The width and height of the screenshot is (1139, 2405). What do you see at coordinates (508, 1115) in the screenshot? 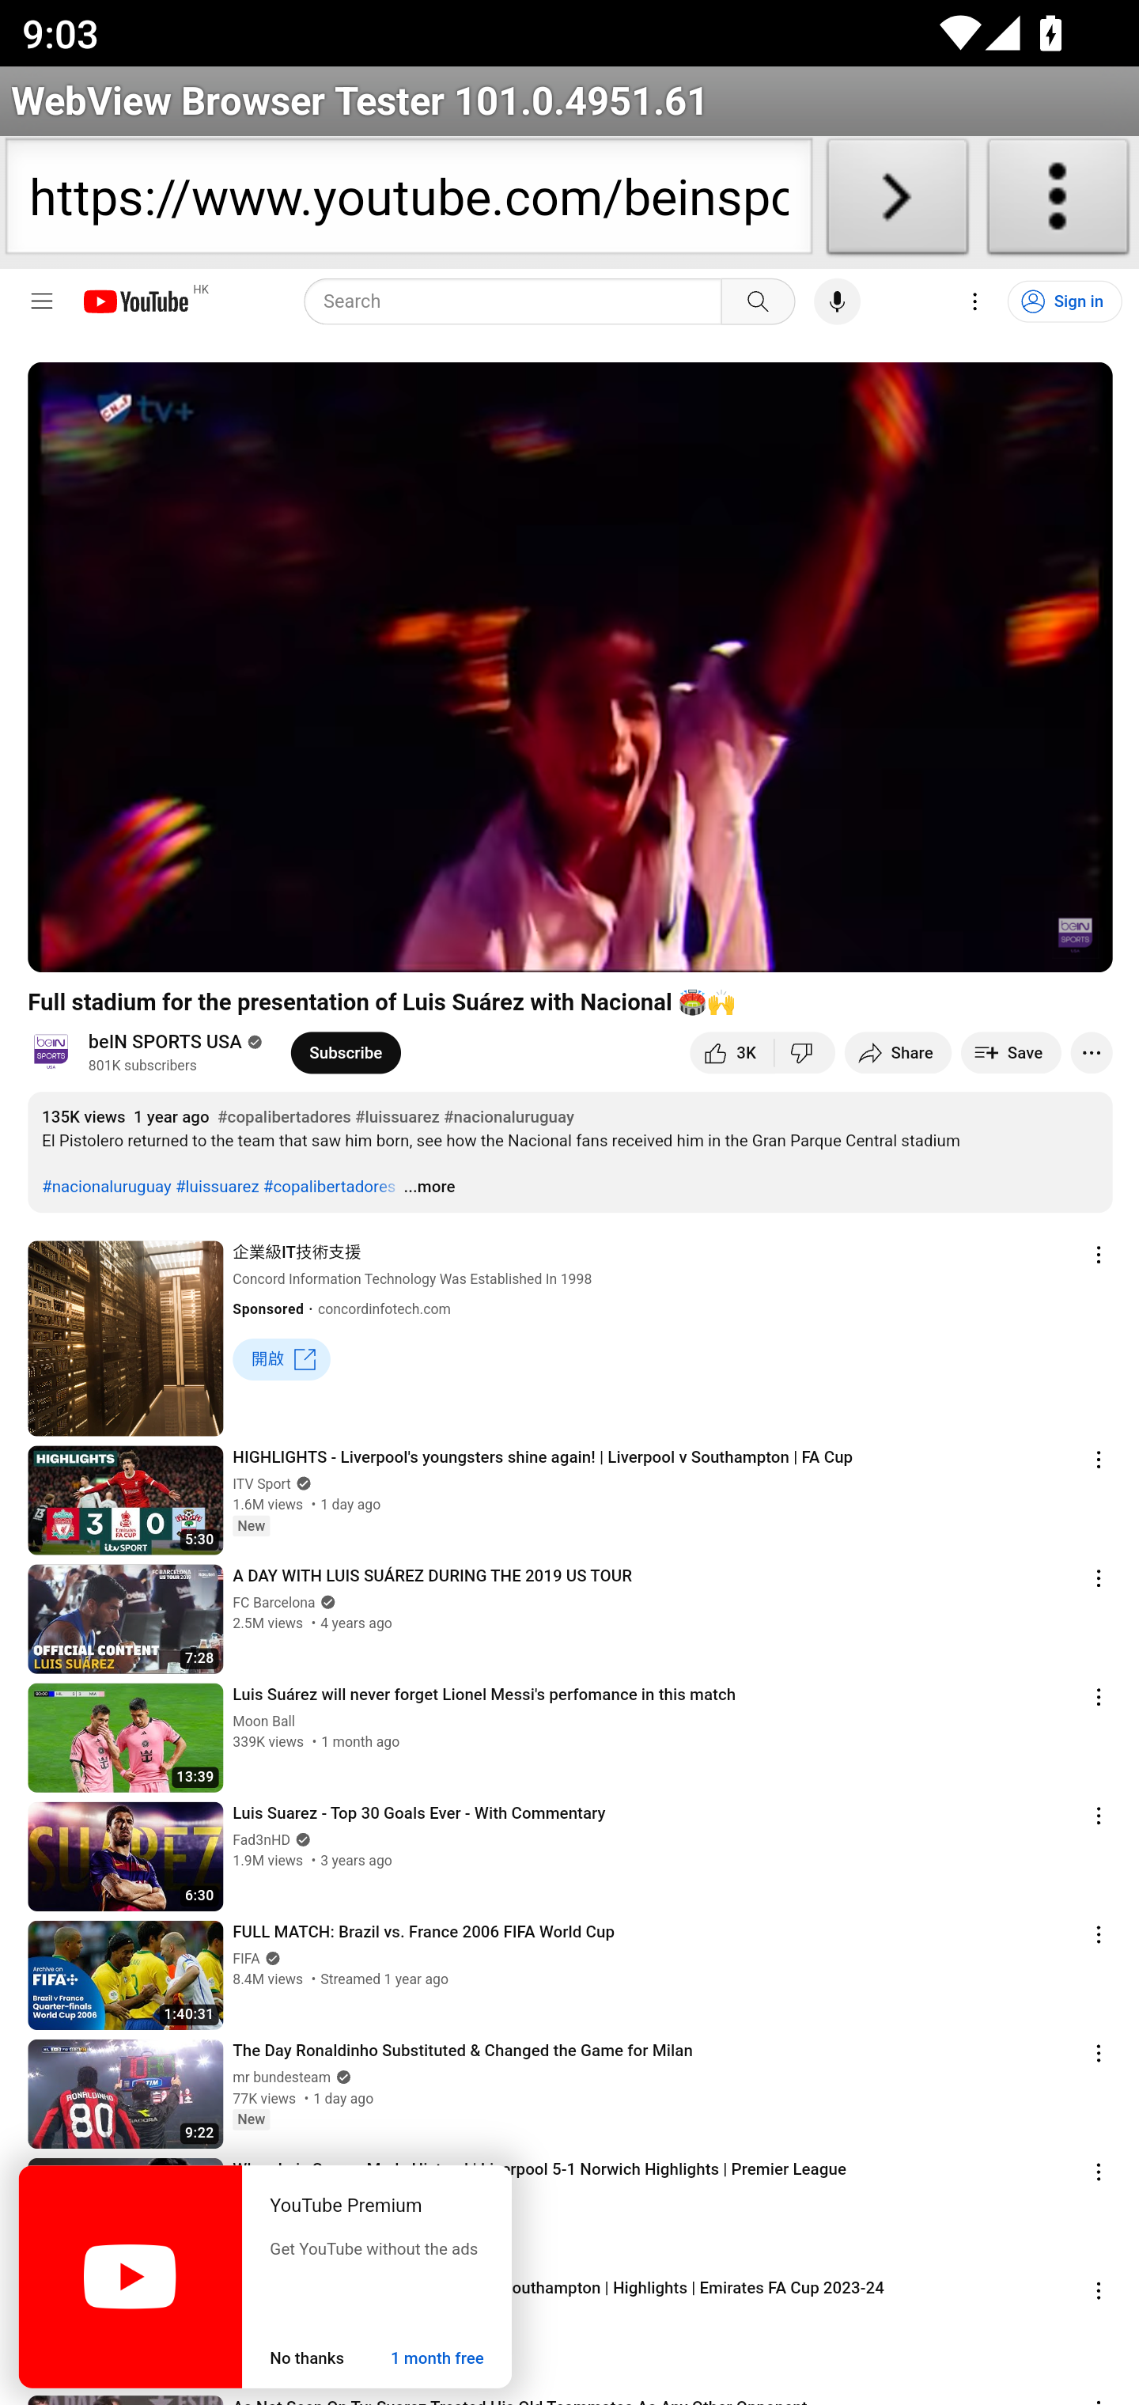
I see `#nacionaluruguay` at bounding box center [508, 1115].